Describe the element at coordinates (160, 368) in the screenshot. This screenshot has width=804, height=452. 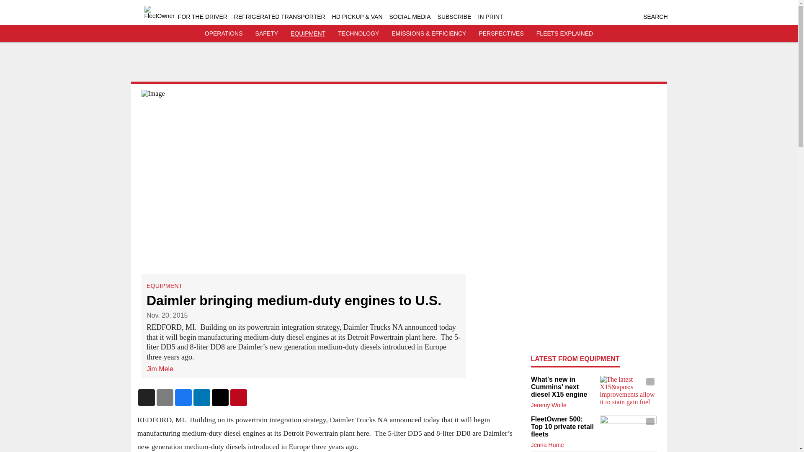
I see `Jim Mele` at that location.